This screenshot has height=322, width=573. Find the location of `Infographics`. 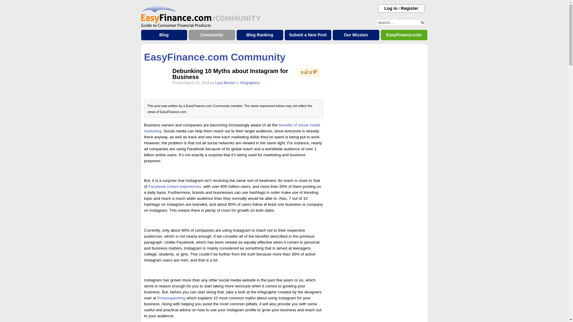

Infographics is located at coordinates (249, 83).